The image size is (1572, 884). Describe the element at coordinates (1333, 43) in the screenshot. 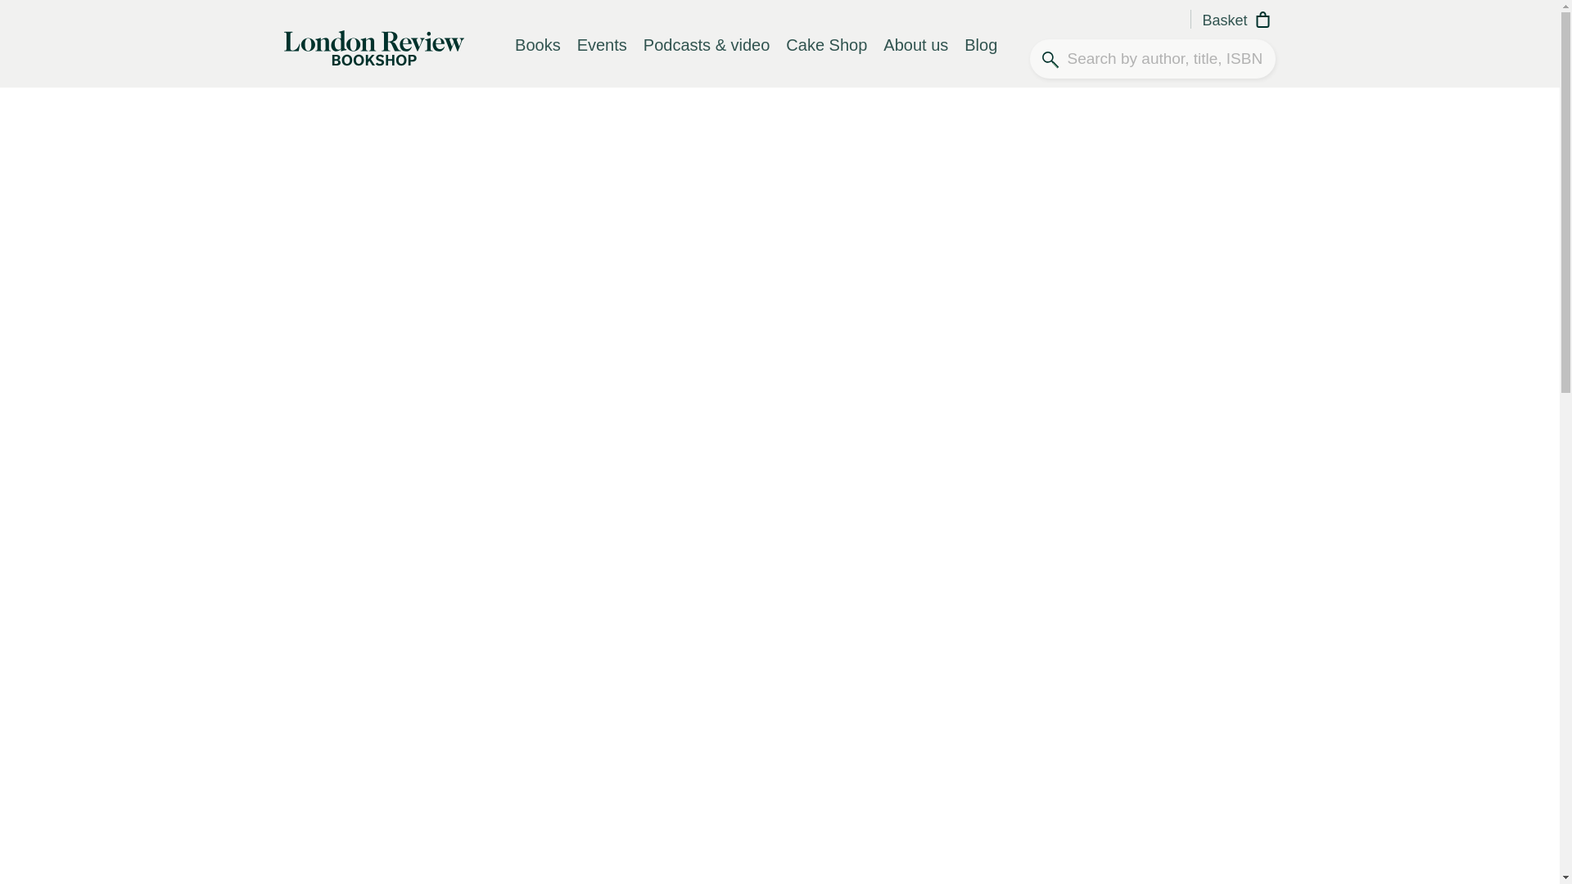

I see `Submit` at that location.